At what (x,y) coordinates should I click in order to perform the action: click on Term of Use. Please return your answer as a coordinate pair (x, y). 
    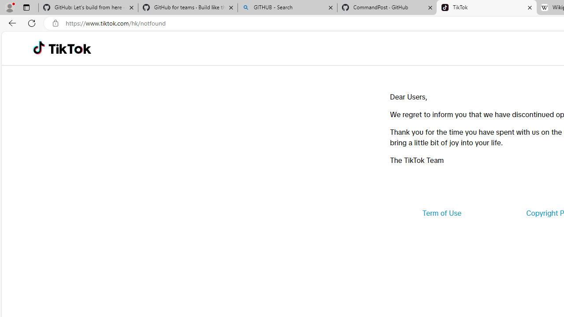
    Looking at the image, I should click on (442, 213).